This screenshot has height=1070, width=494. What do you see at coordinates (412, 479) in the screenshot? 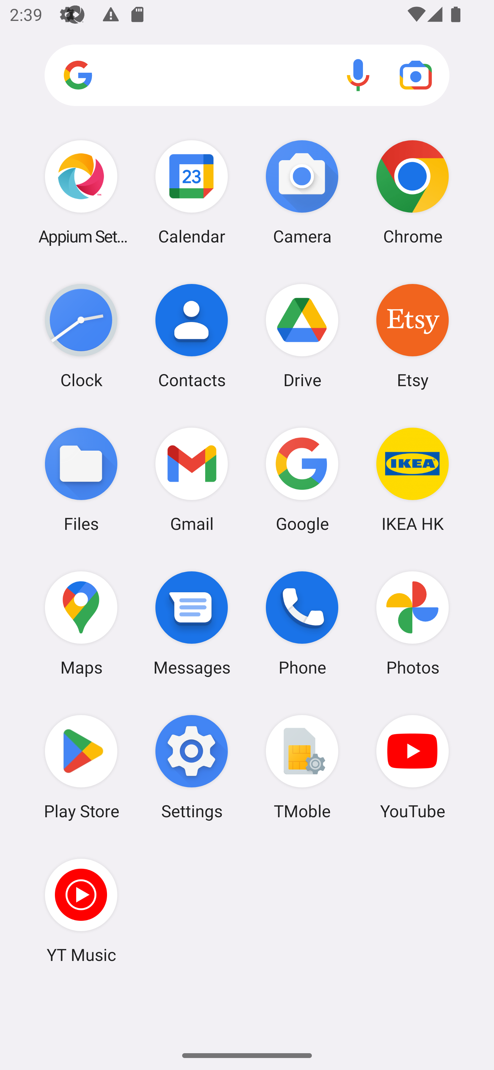
I see `IKEA HK` at bounding box center [412, 479].